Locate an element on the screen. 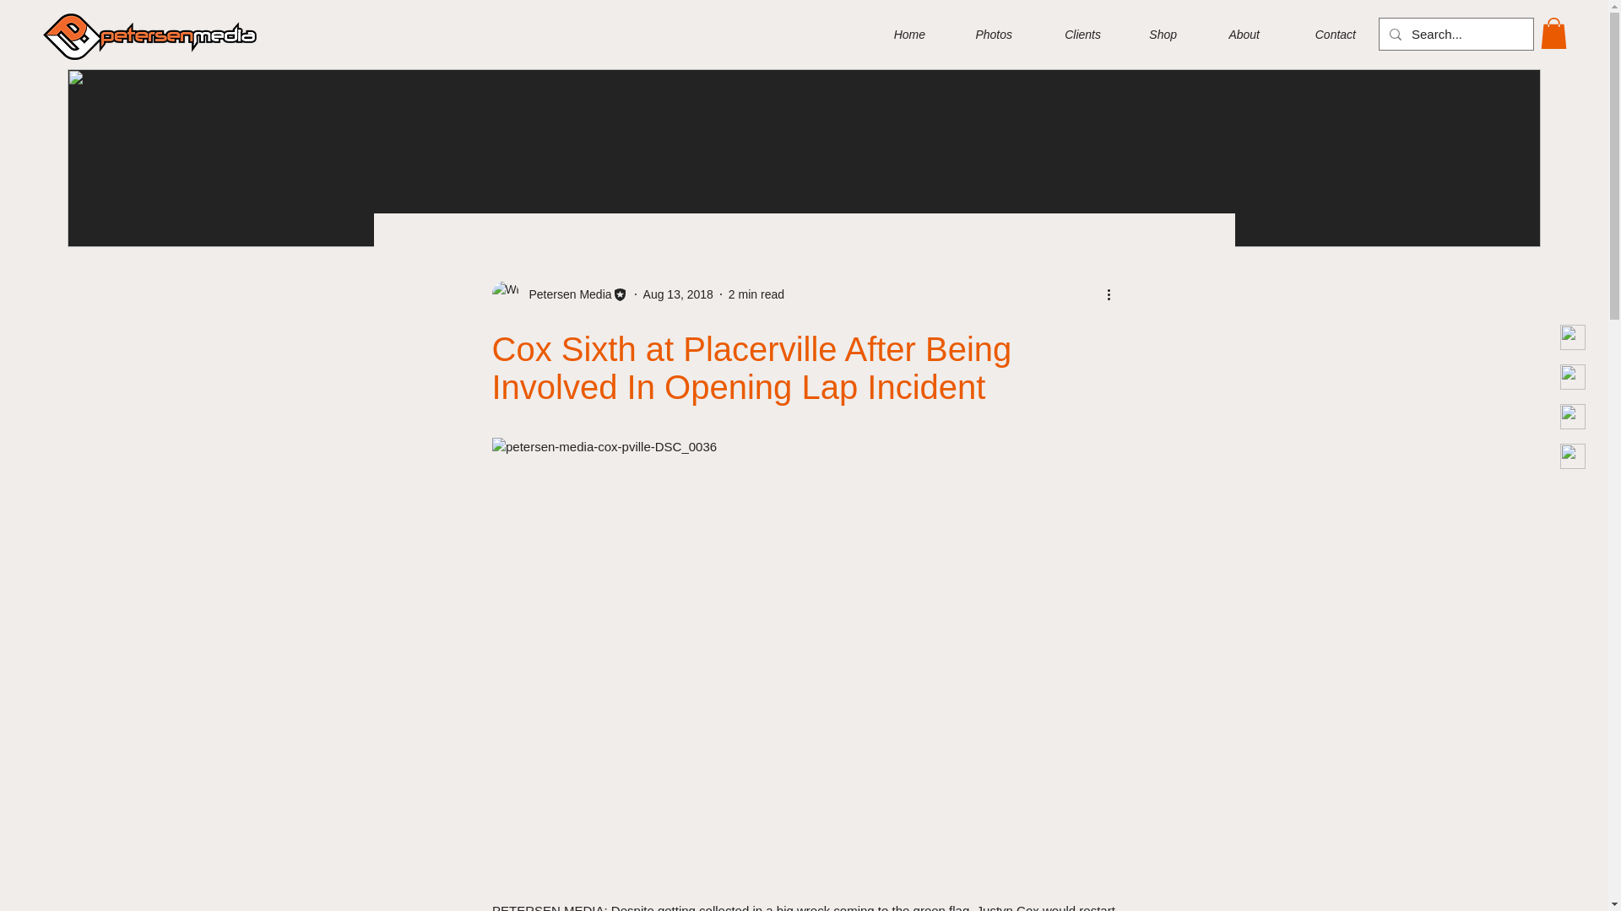  2 min read is located at coordinates (756, 294).